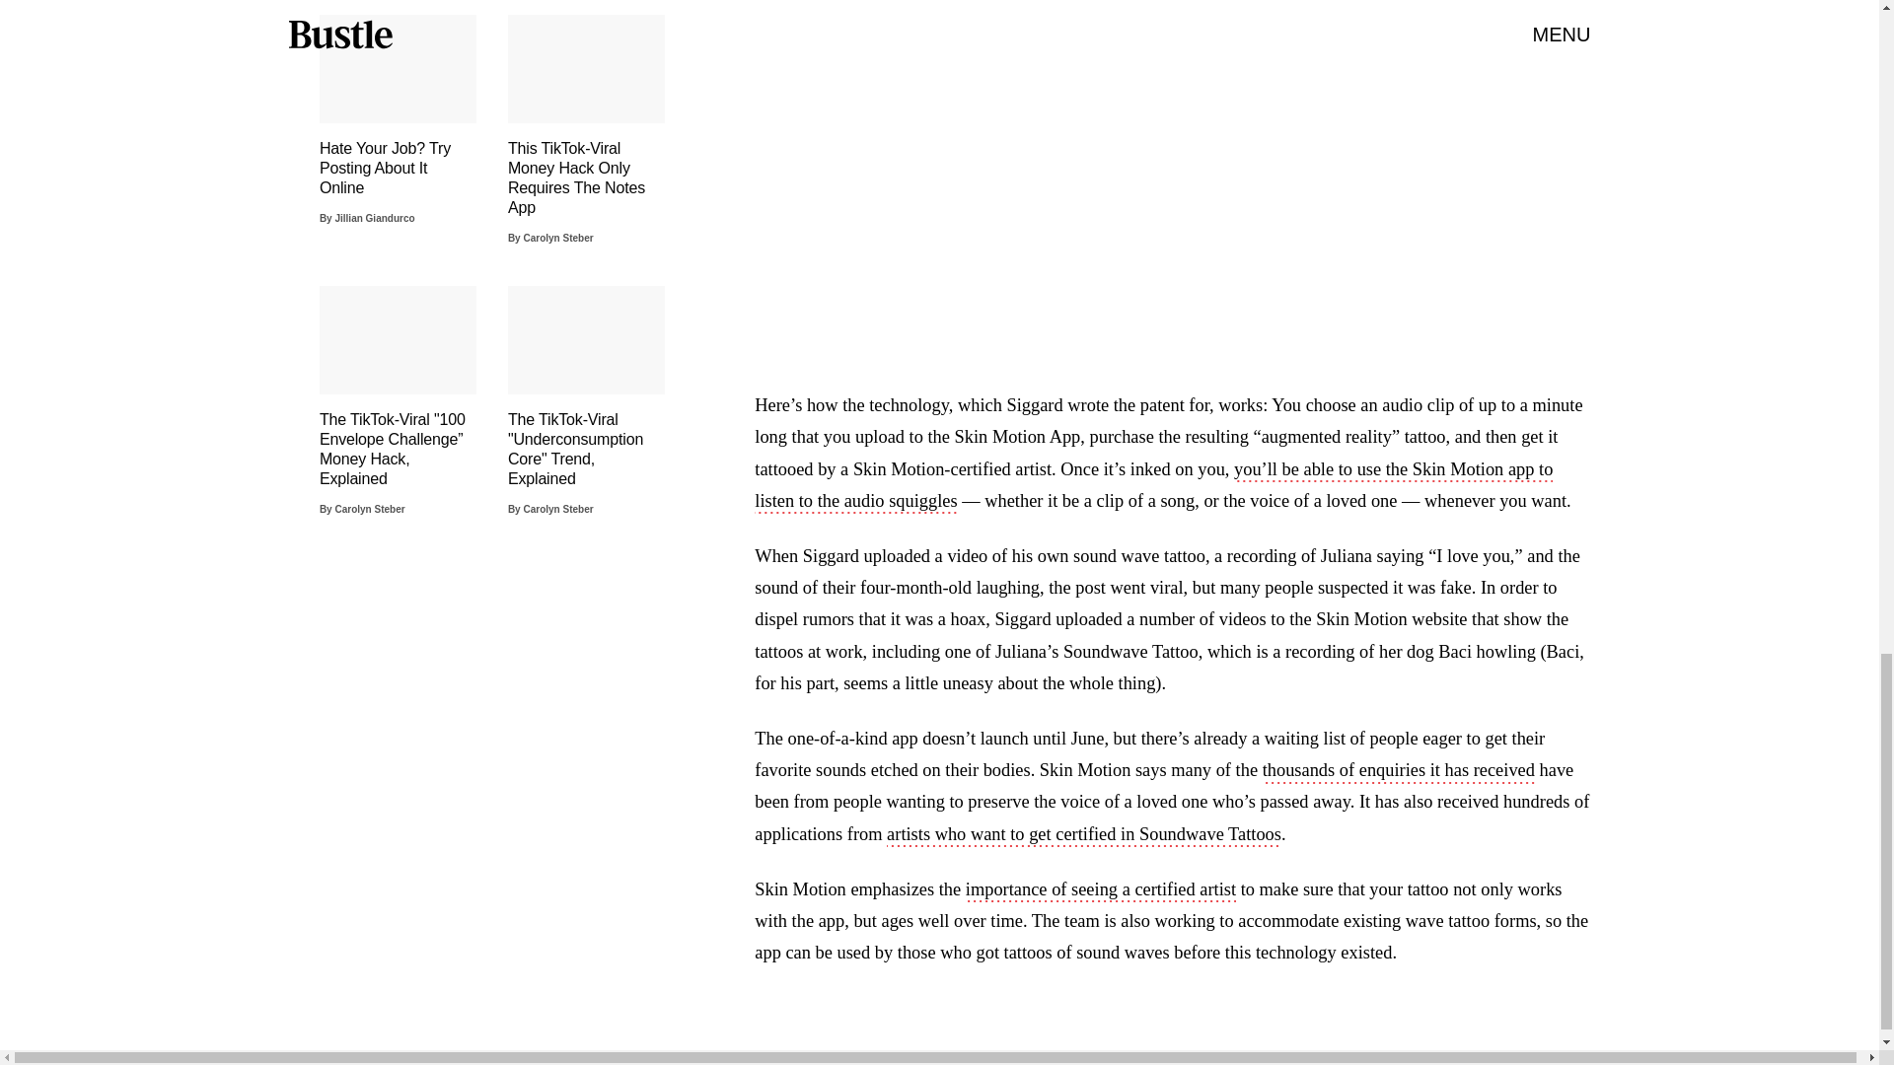 This screenshot has height=1065, width=1894. I want to click on thousands of enquiries it has received, so click(1399, 771).